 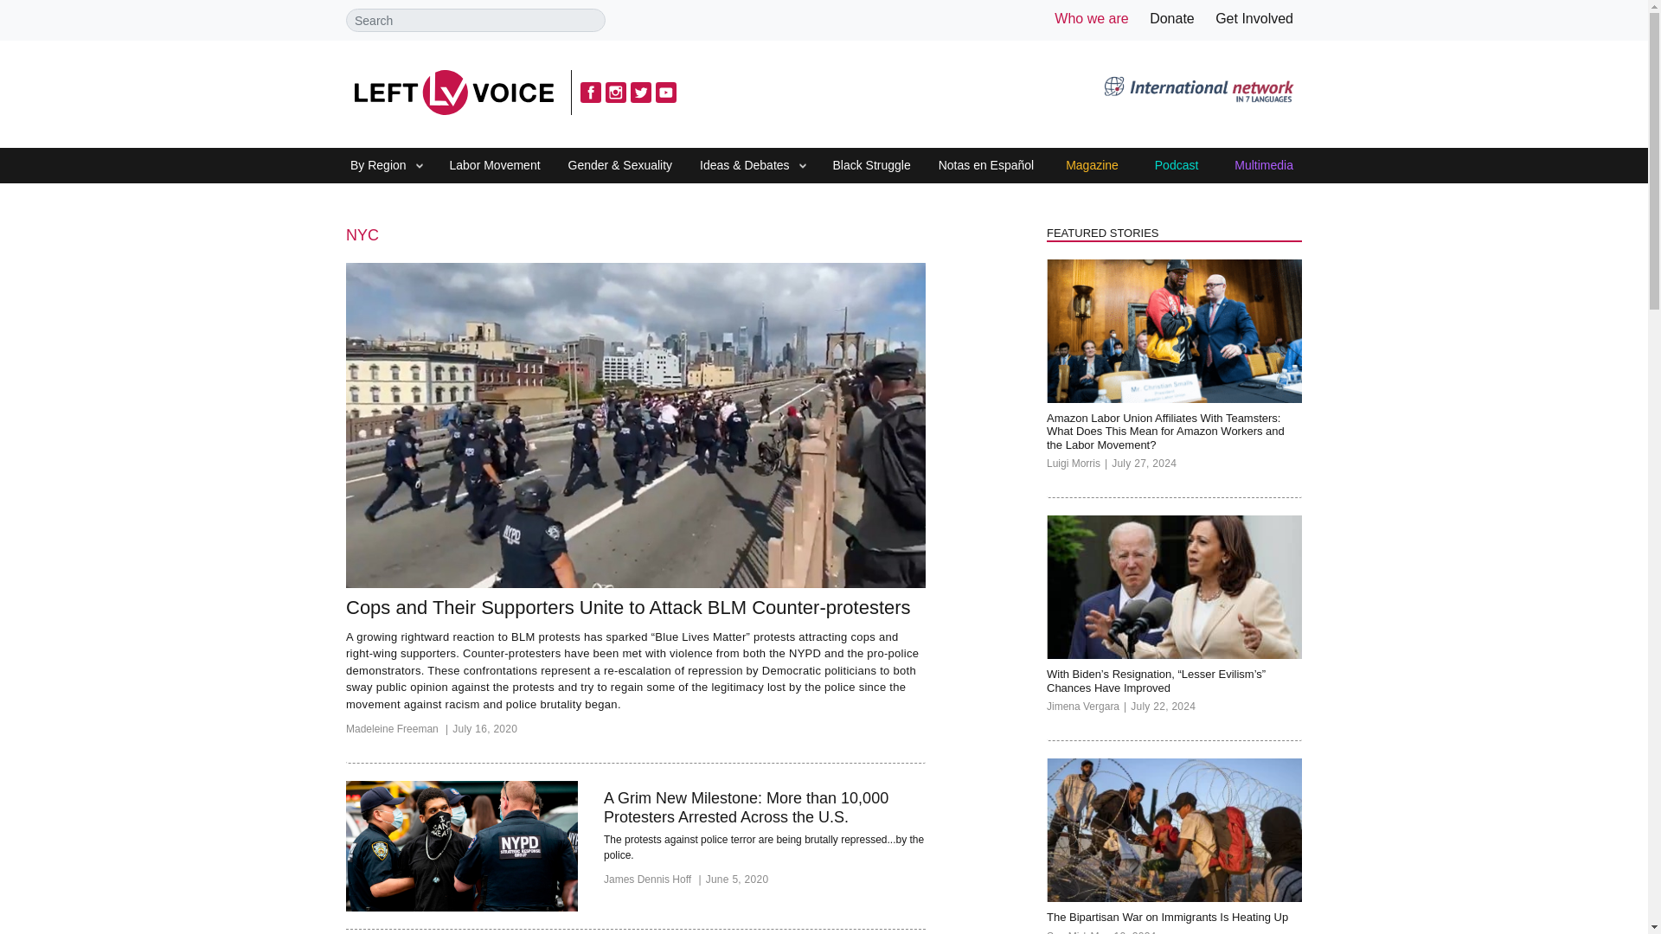 What do you see at coordinates (1091, 18) in the screenshot?
I see `Who we are` at bounding box center [1091, 18].